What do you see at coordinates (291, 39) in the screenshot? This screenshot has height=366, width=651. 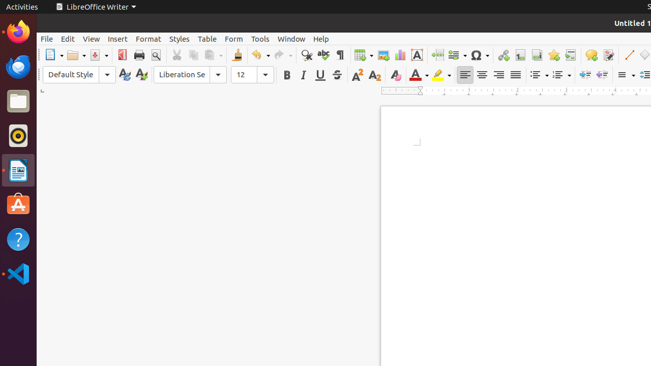 I see `Window` at bounding box center [291, 39].